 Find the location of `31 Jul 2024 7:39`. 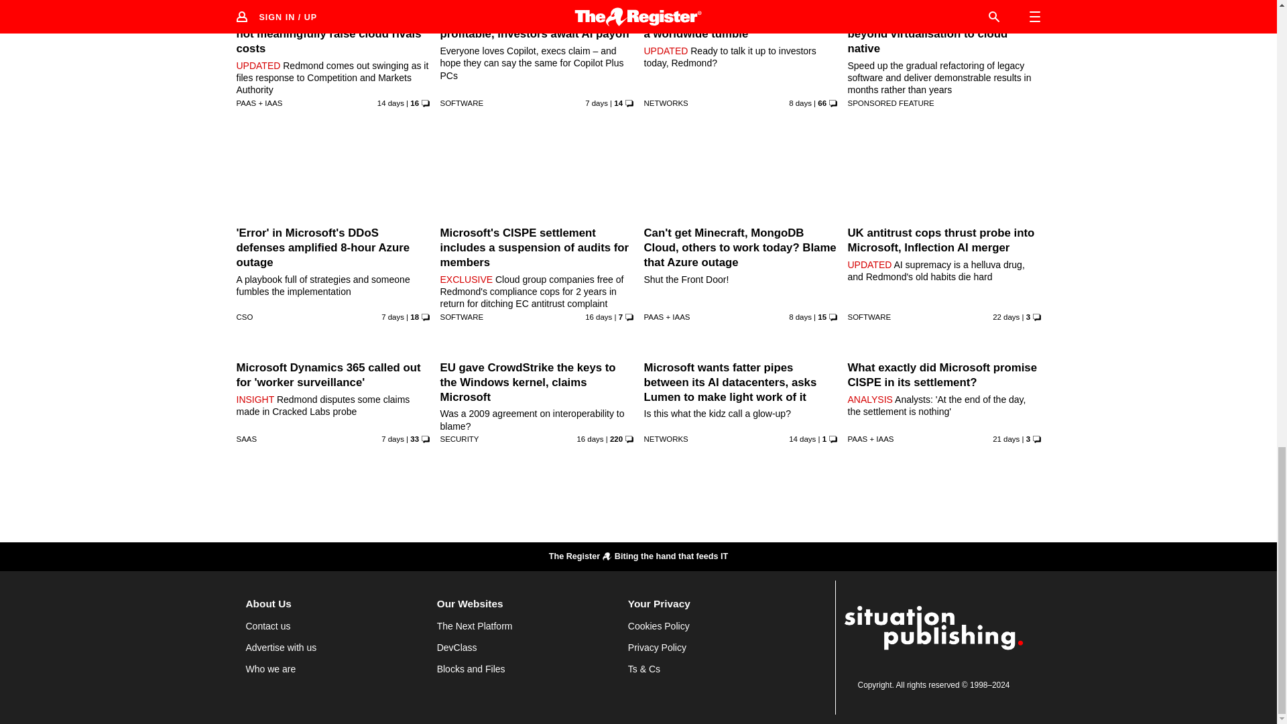

31 Jul 2024 7:39 is located at coordinates (392, 438).